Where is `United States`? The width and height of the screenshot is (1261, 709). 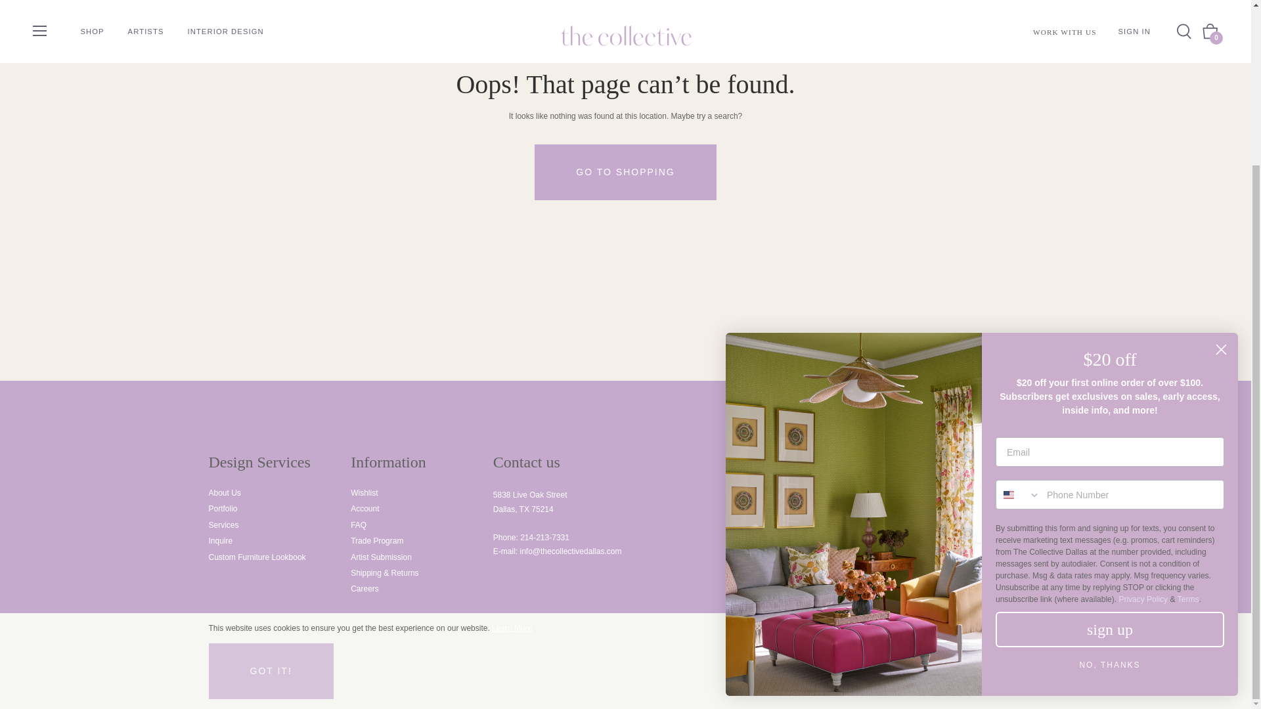
United States is located at coordinates (1009, 289).